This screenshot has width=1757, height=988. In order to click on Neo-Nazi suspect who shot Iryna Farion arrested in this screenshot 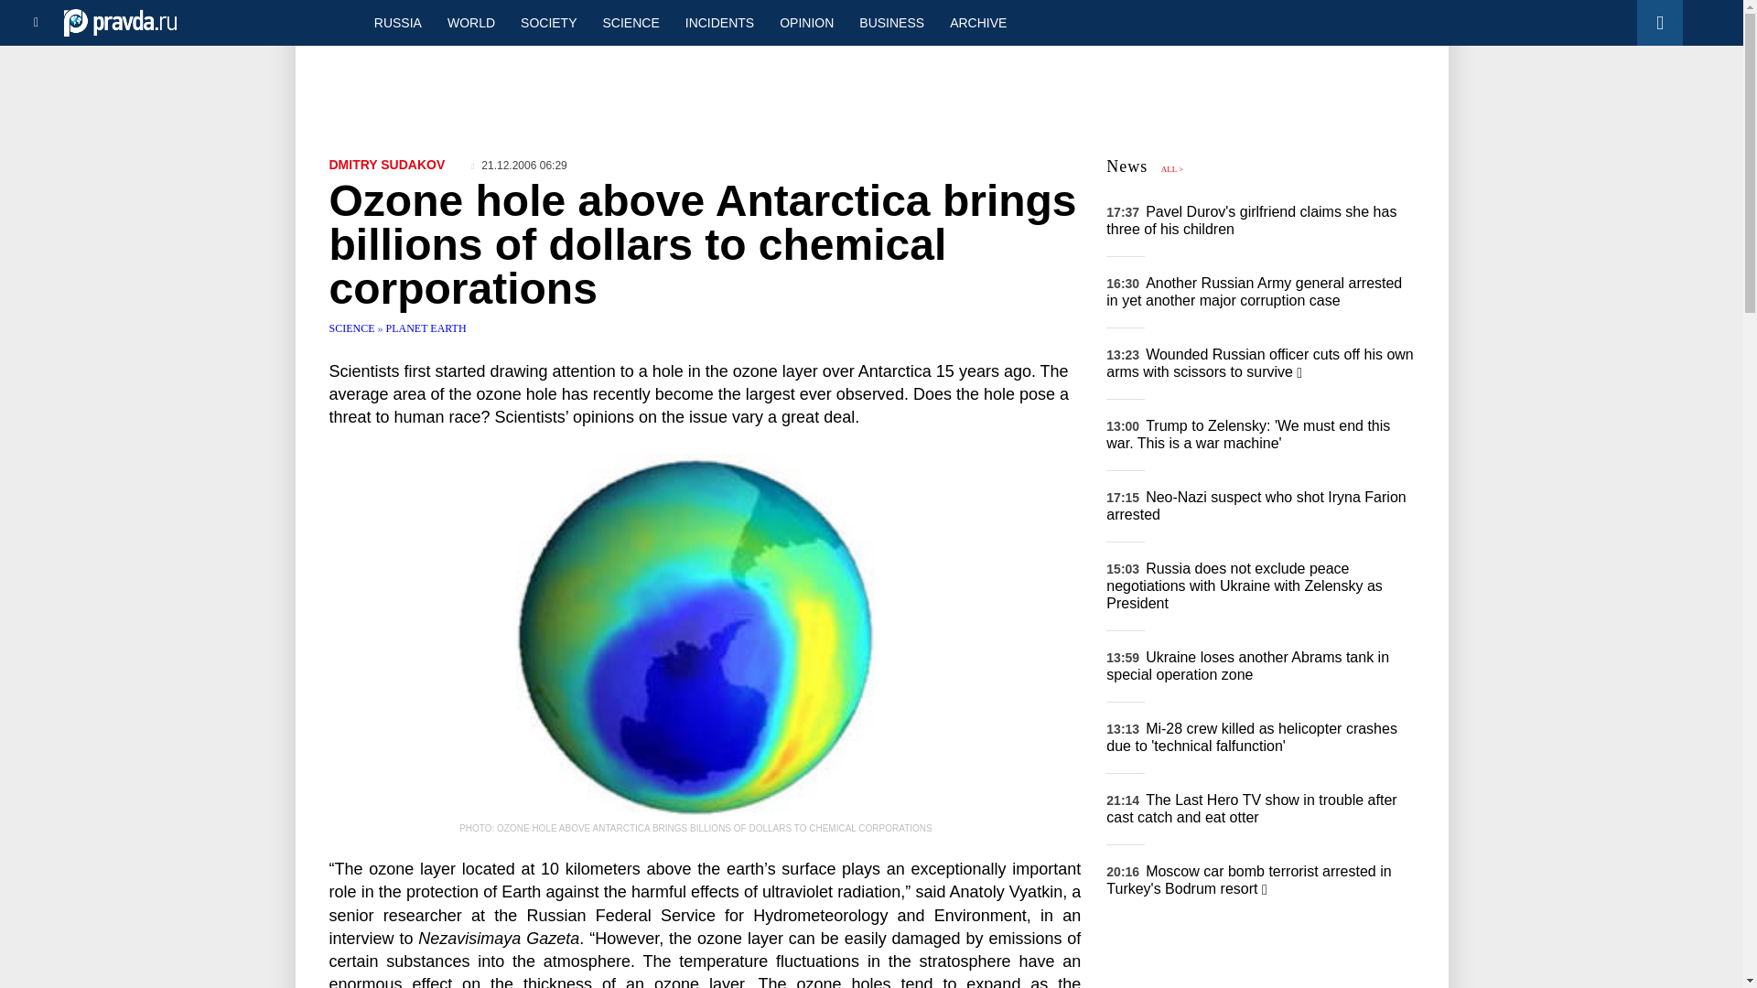, I will do `click(1256, 505)`.